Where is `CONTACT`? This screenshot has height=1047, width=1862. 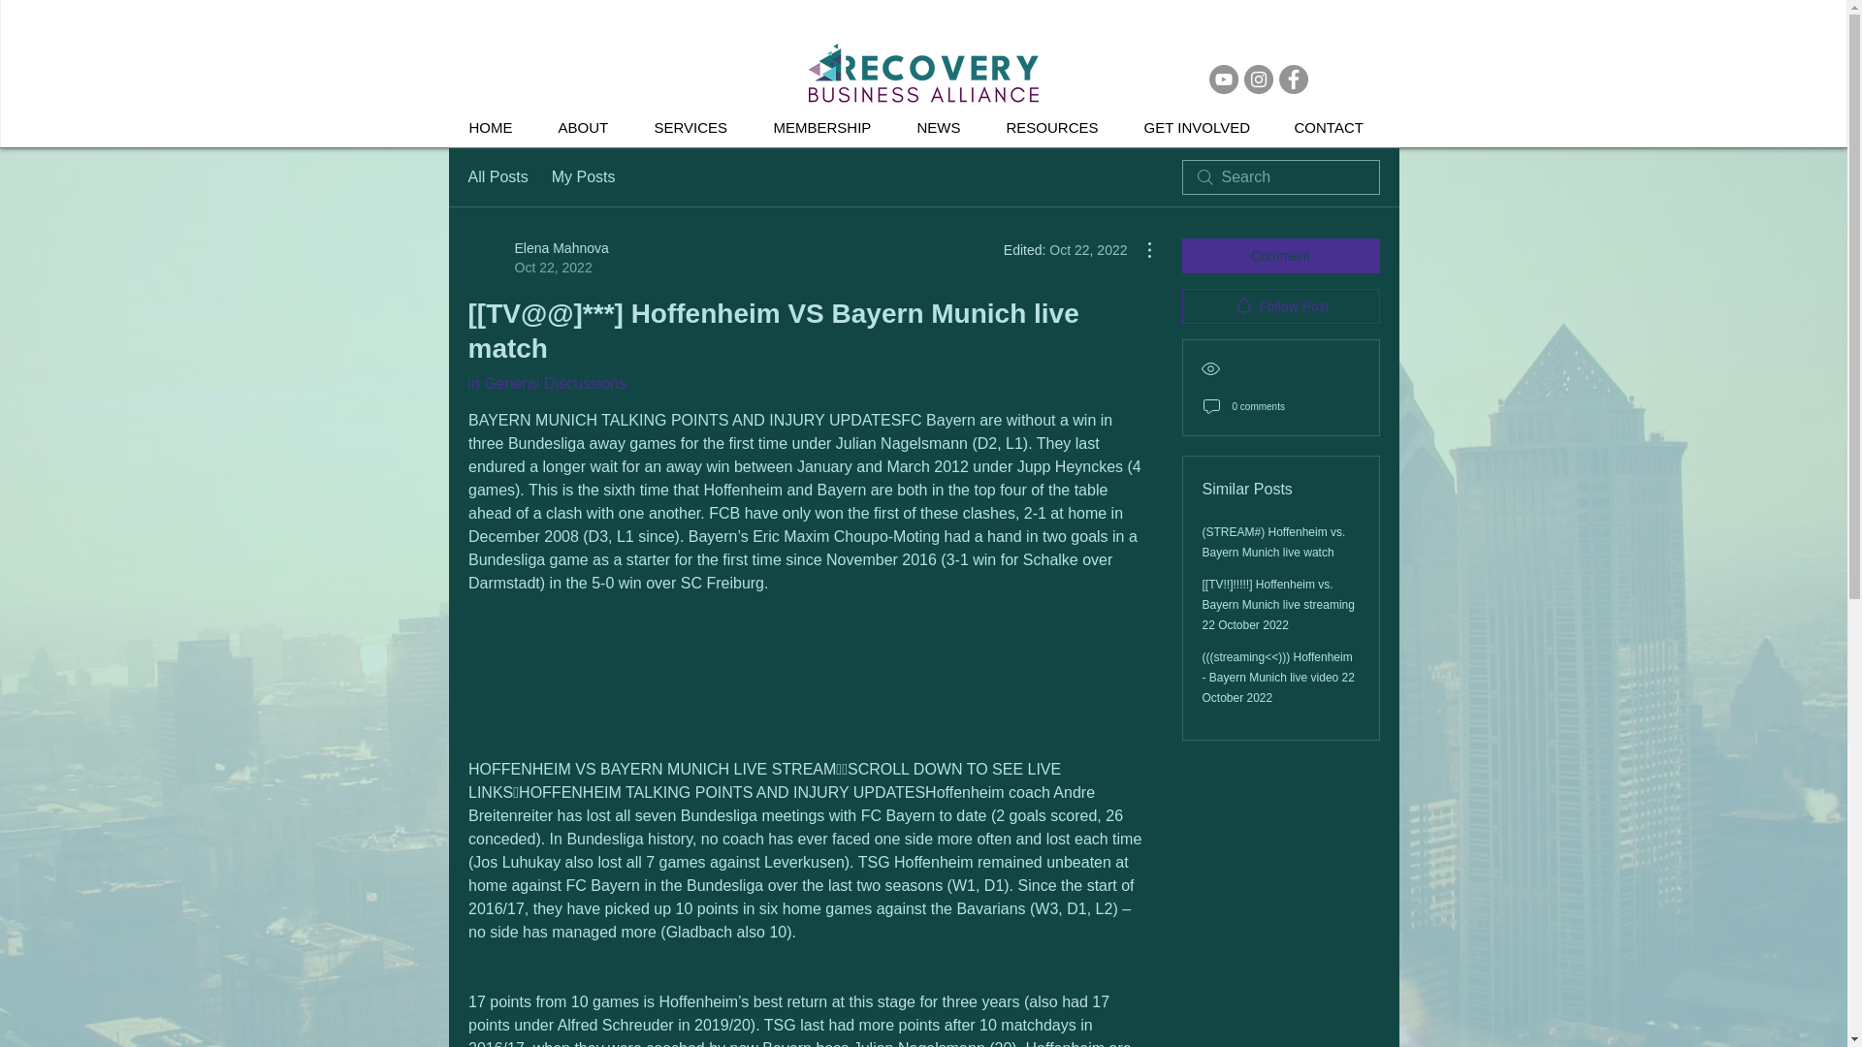 CONTACT is located at coordinates (1280, 306).